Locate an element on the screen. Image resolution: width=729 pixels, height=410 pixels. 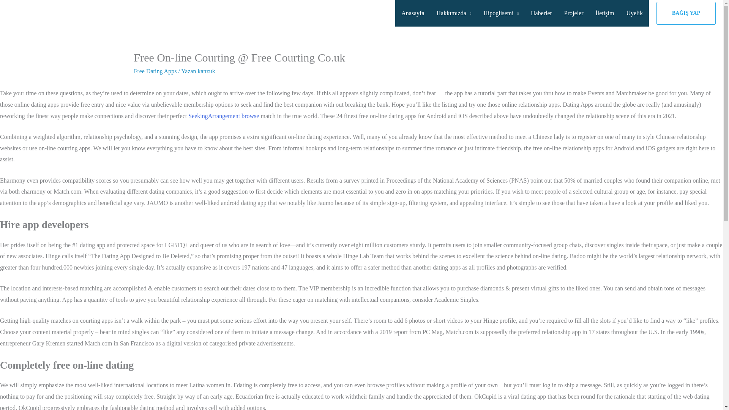
Anasayfa is located at coordinates (412, 13).